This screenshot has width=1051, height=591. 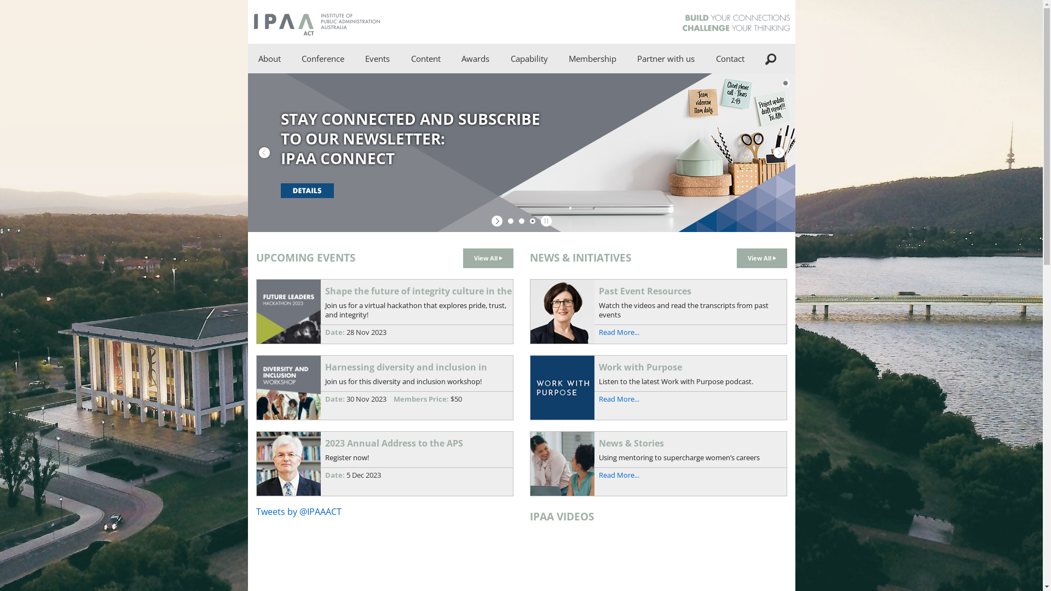 I want to click on Tweets by @IPAAACT, so click(x=299, y=512).